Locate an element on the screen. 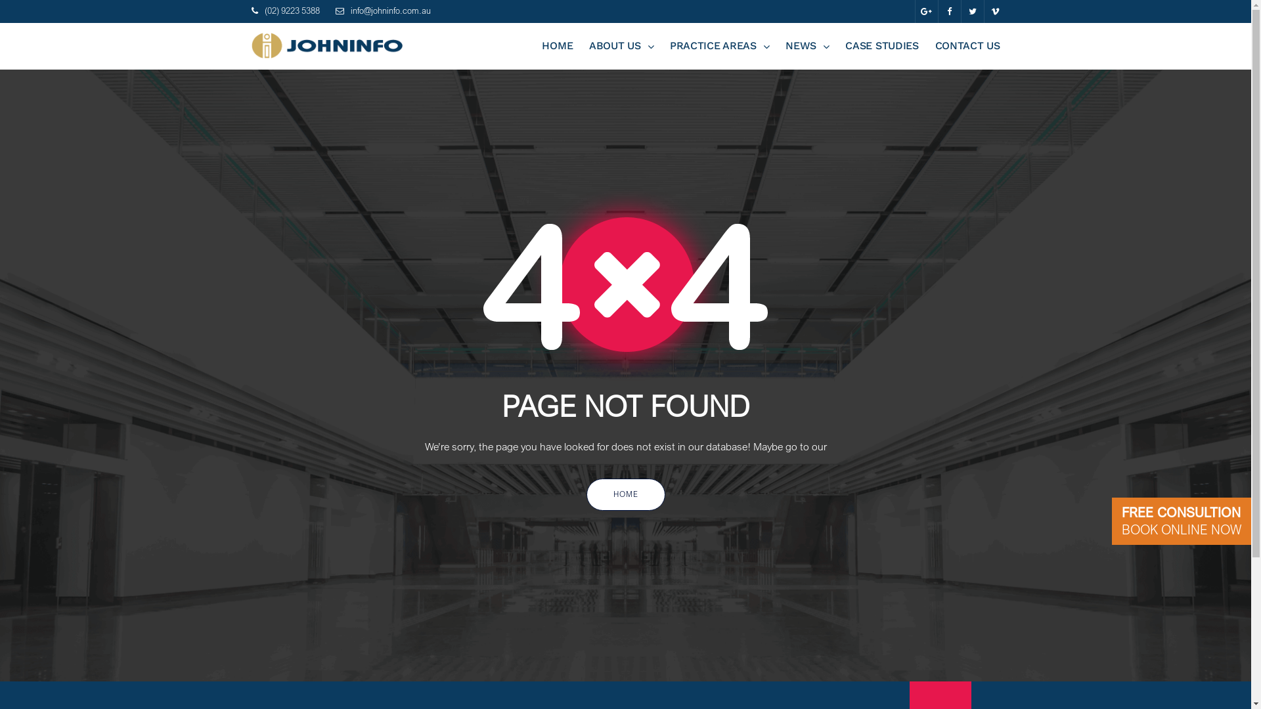 Image resolution: width=1261 pixels, height=709 pixels. HOME is located at coordinates (557, 46).